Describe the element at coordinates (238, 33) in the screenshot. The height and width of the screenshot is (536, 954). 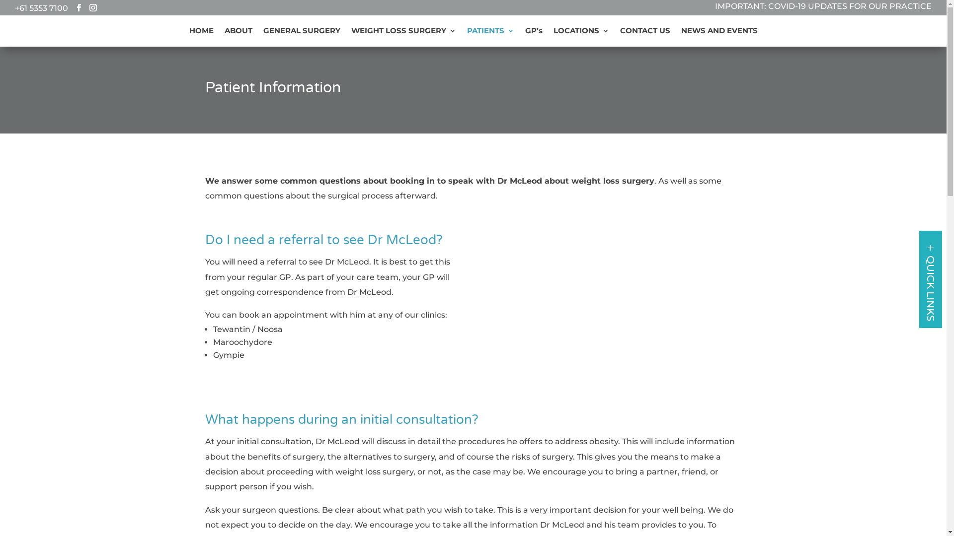
I see `ABOUT` at that location.